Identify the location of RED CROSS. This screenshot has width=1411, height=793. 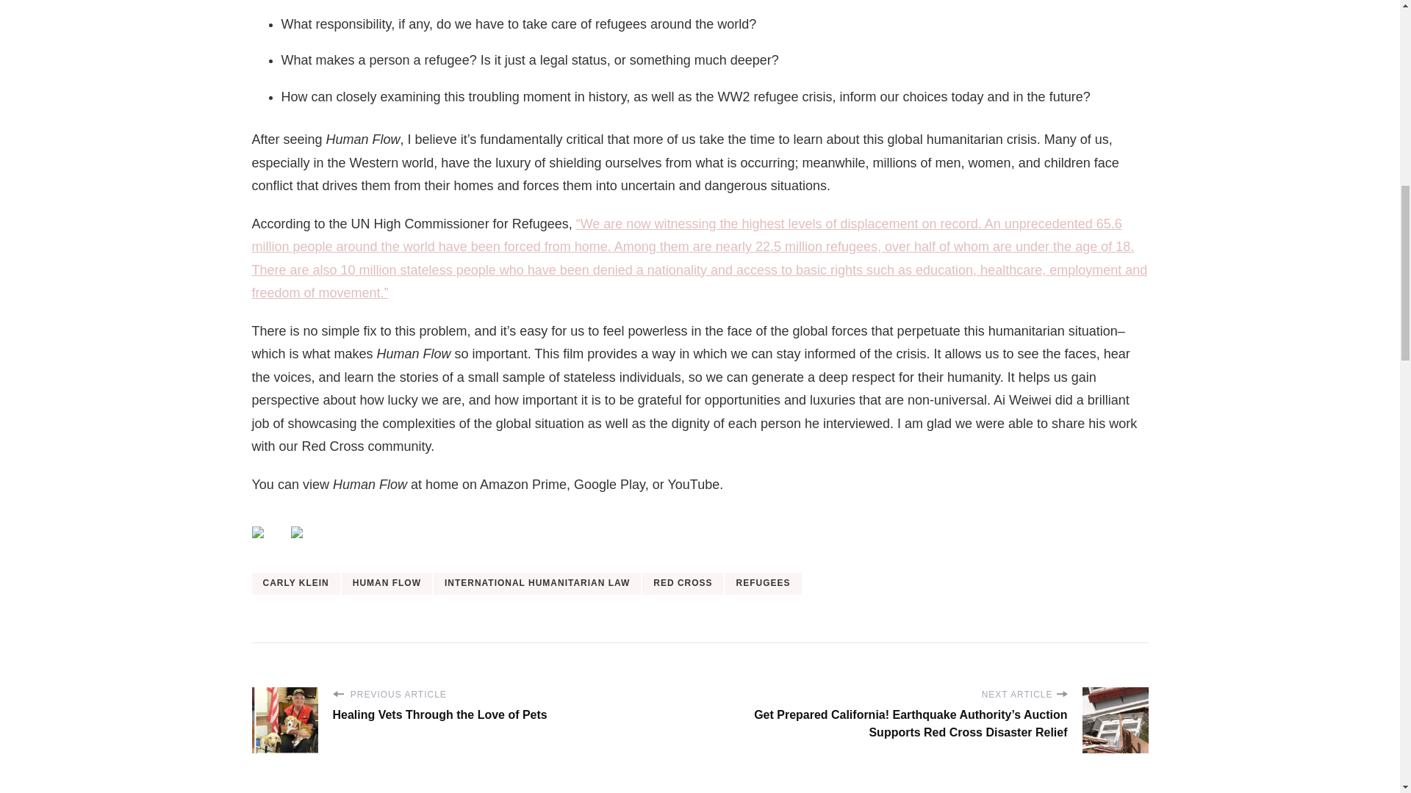
(682, 583).